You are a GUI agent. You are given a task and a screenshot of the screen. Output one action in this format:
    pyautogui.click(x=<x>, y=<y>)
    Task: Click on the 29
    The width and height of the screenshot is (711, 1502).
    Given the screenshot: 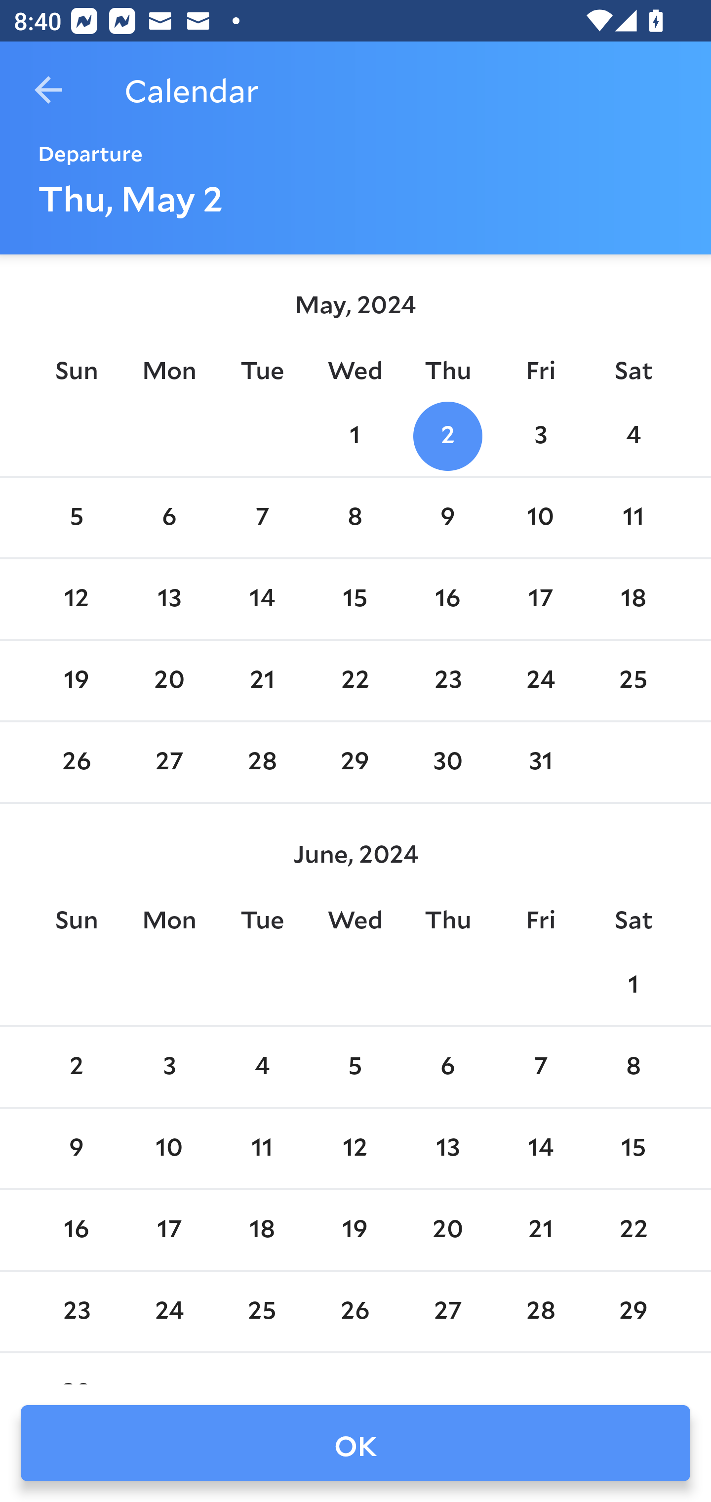 What is the action you would take?
    pyautogui.click(x=633, y=1311)
    